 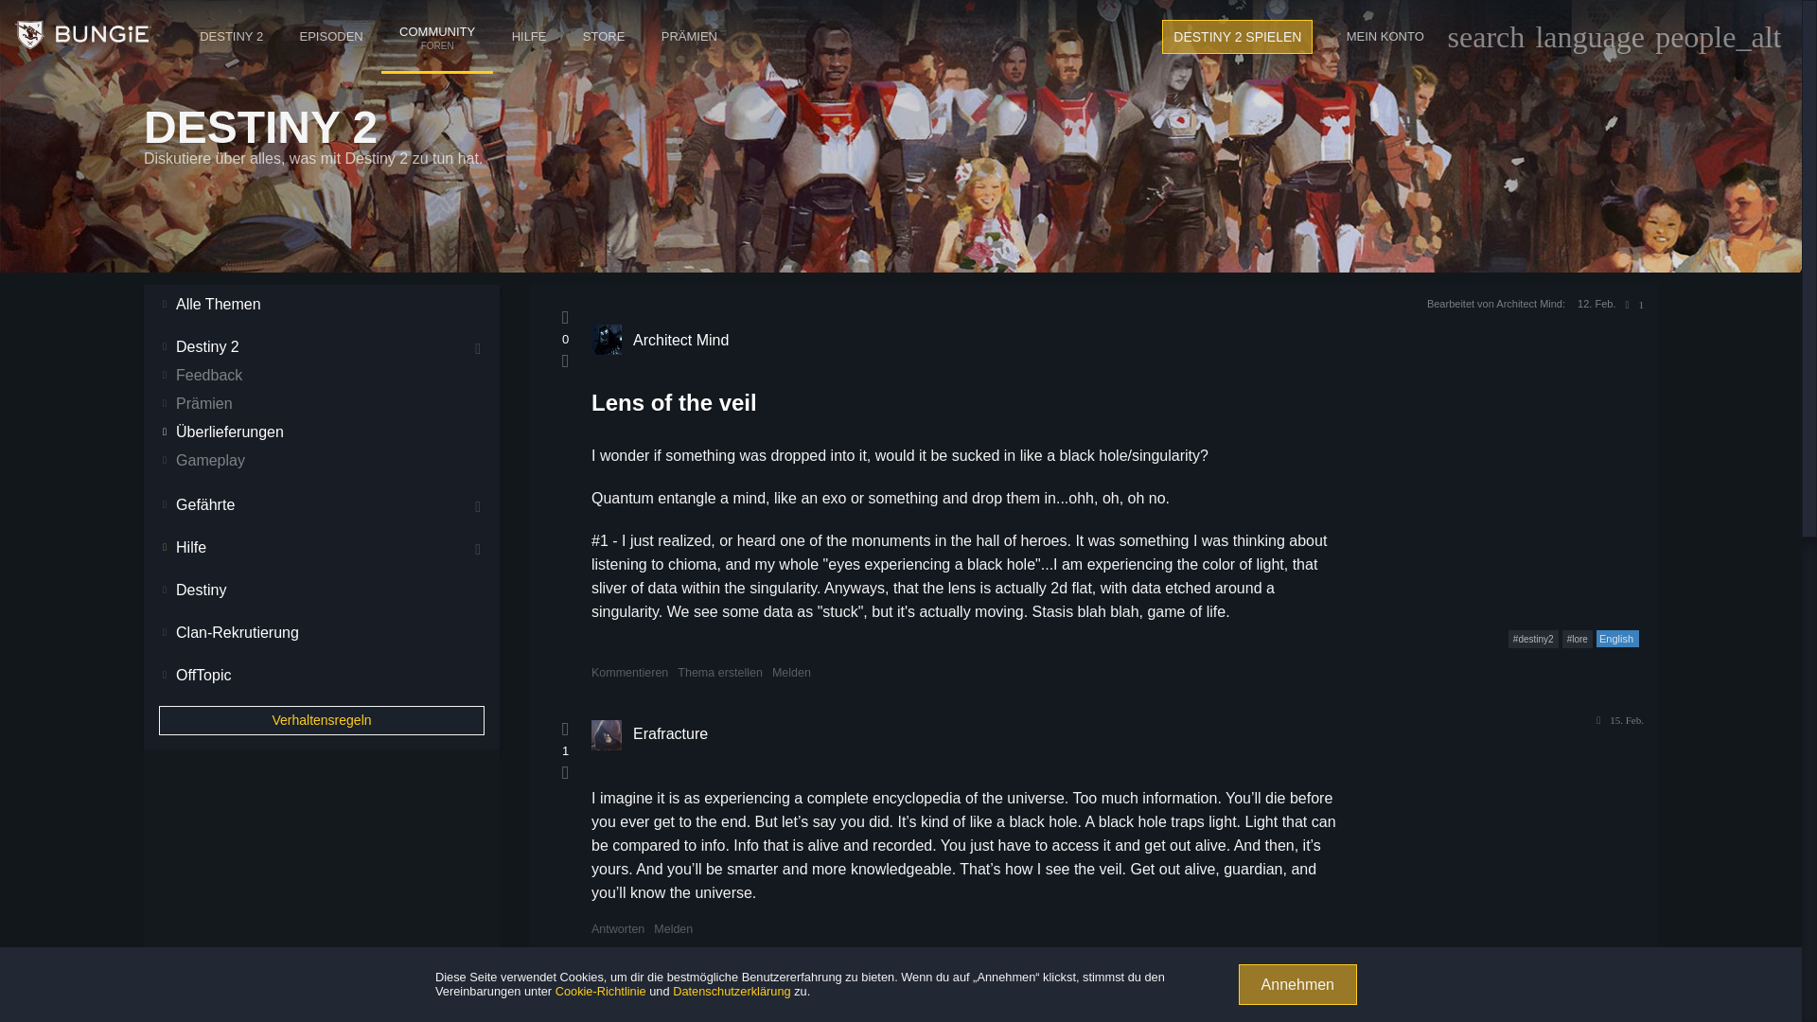 What do you see at coordinates (791, 673) in the screenshot?
I see `Melden` at bounding box center [791, 673].